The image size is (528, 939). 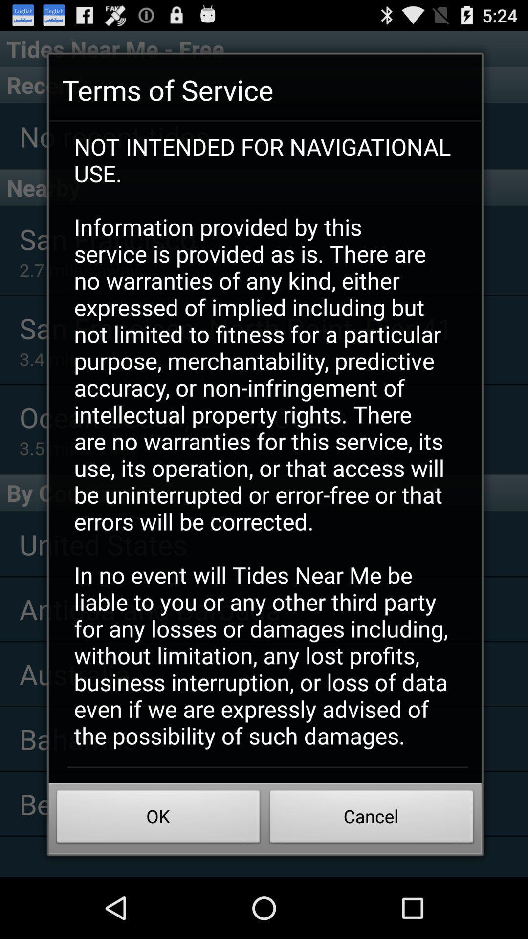 What do you see at coordinates (158, 819) in the screenshot?
I see `tap the button next to cancel button` at bounding box center [158, 819].